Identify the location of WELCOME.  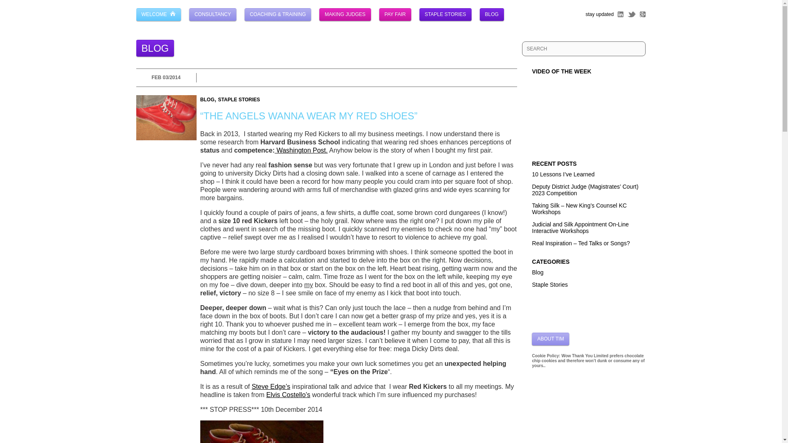
(158, 14).